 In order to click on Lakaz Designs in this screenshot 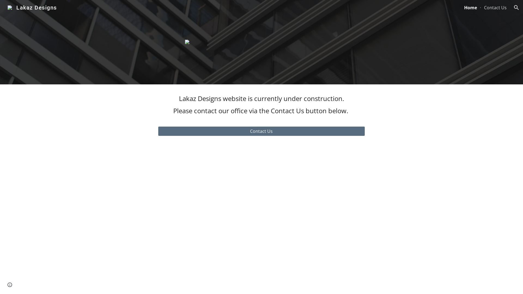, I will do `click(32, 7)`.